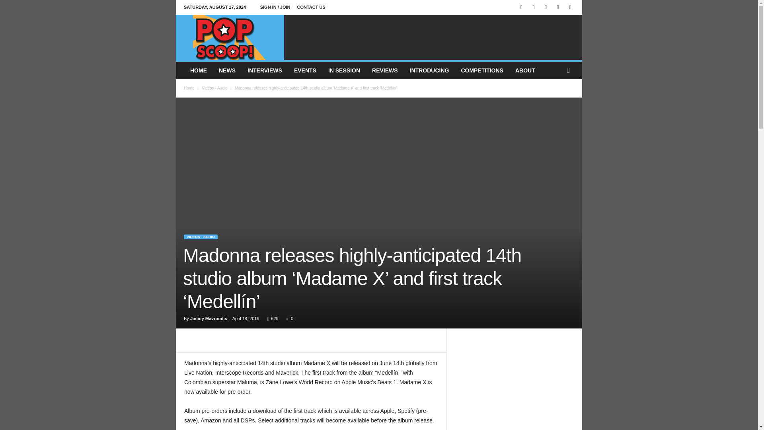 The width and height of the screenshot is (764, 430). Describe the element at coordinates (311, 7) in the screenshot. I see `CONTACT US` at that location.